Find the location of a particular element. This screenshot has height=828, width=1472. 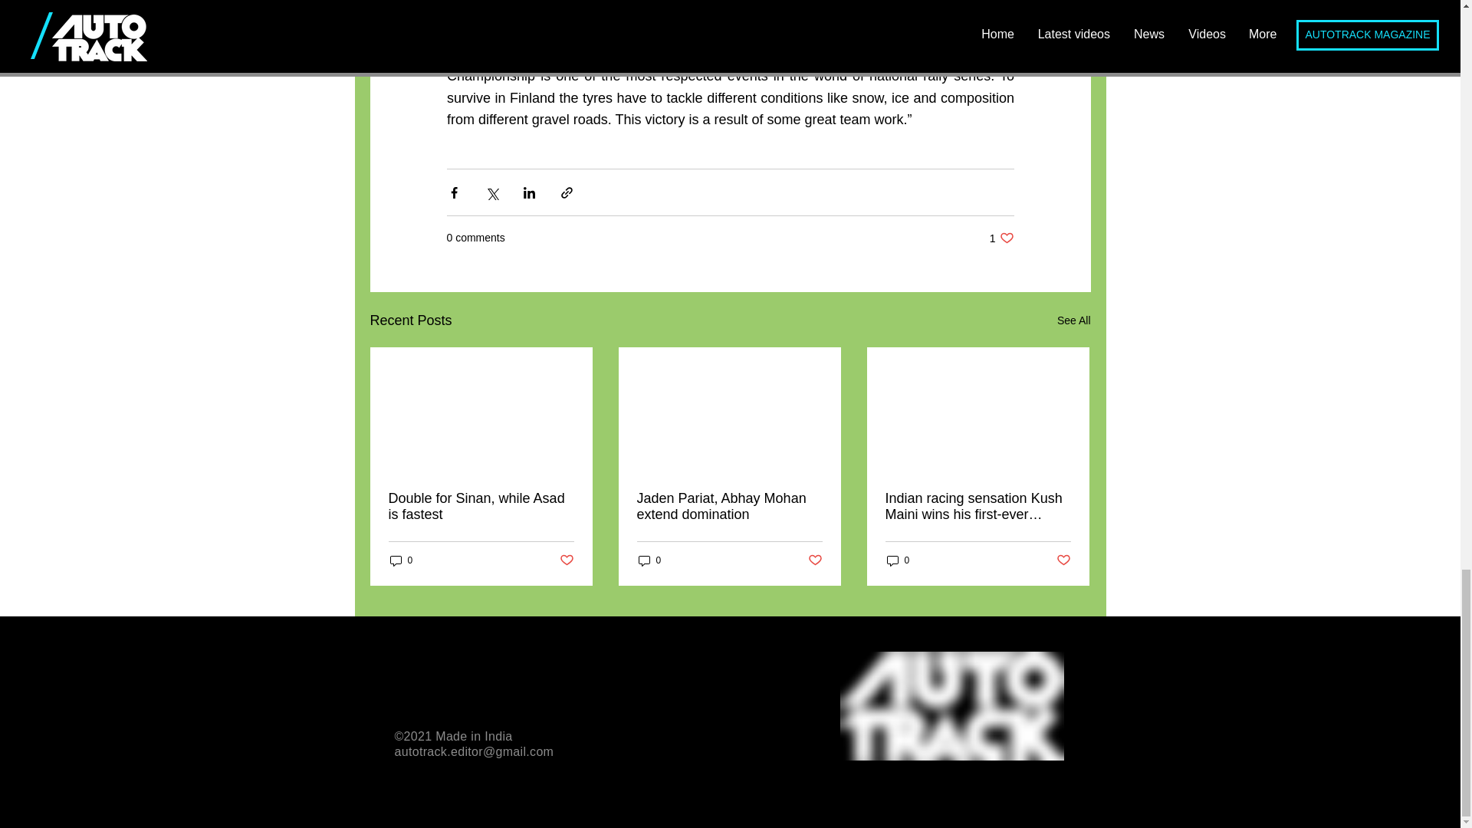

Post not marked as liked is located at coordinates (816, 560).